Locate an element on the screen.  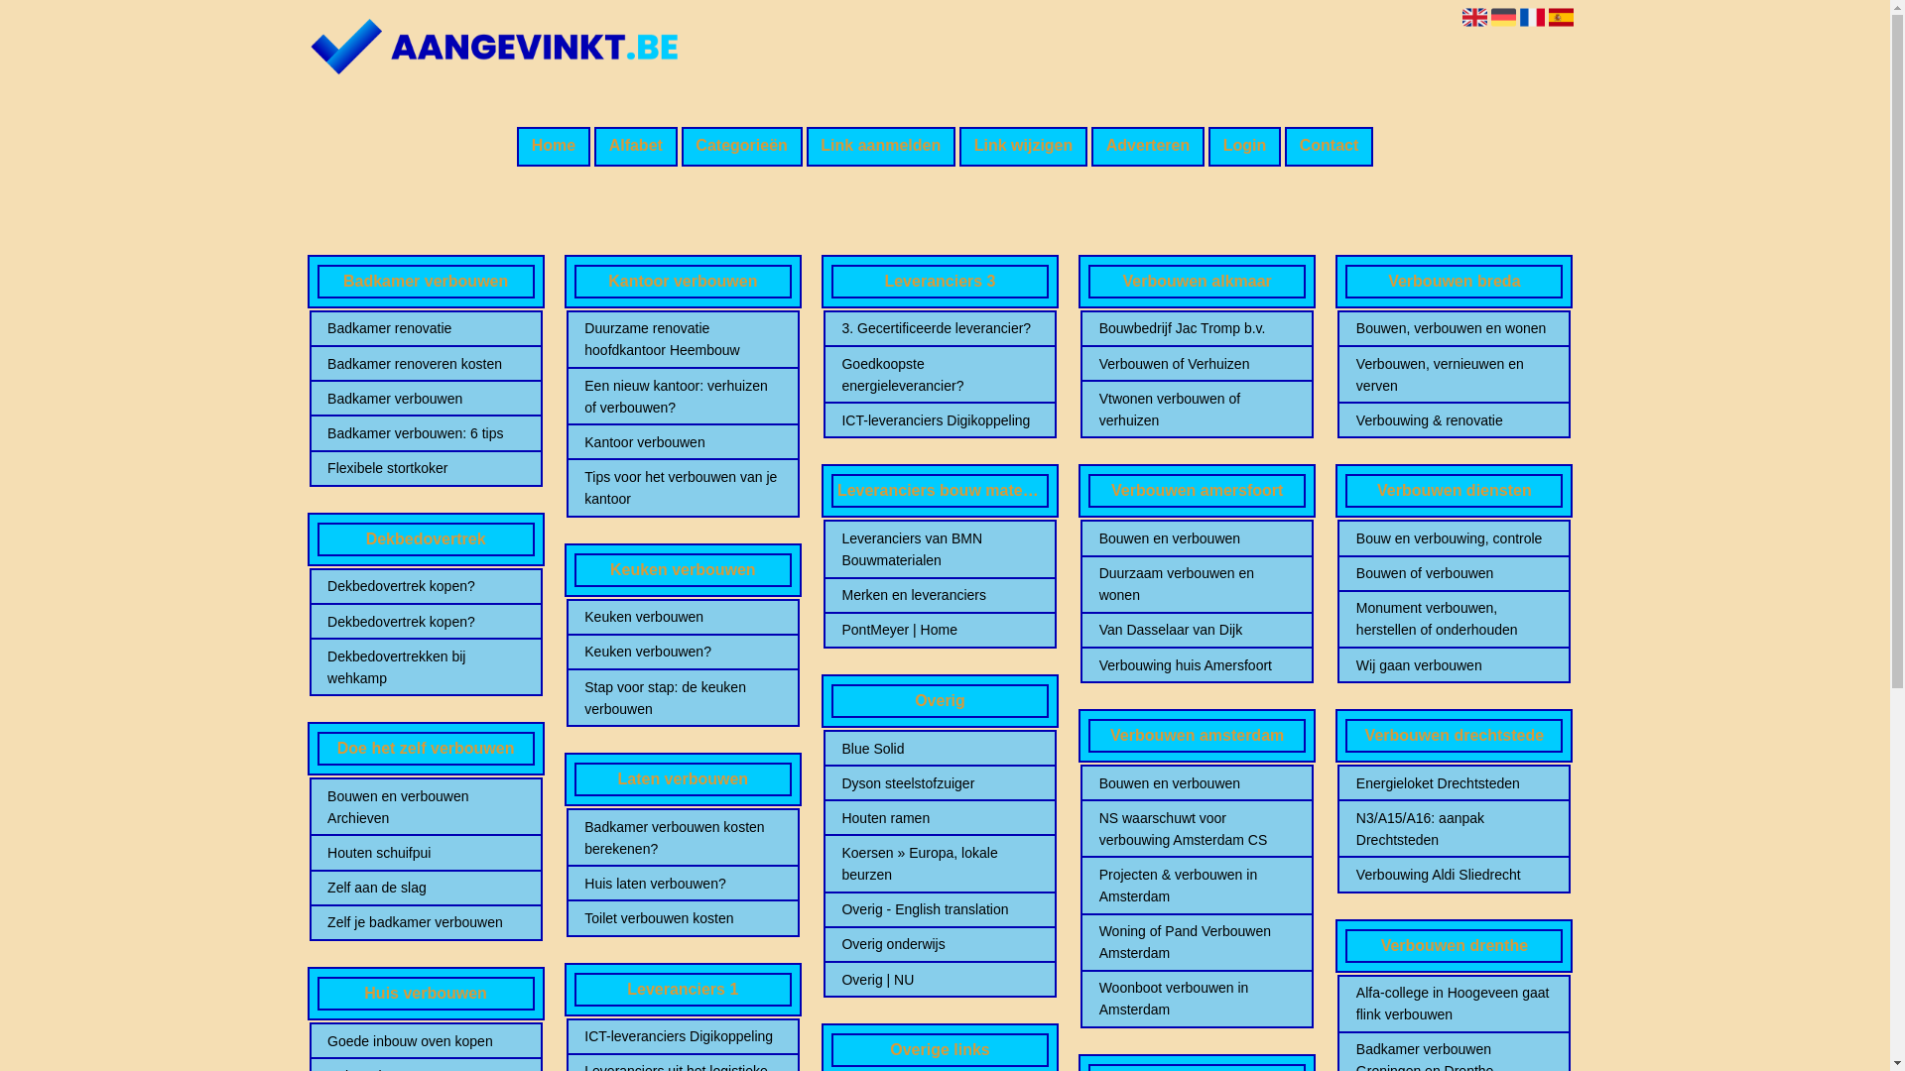
Home is located at coordinates (554, 147).